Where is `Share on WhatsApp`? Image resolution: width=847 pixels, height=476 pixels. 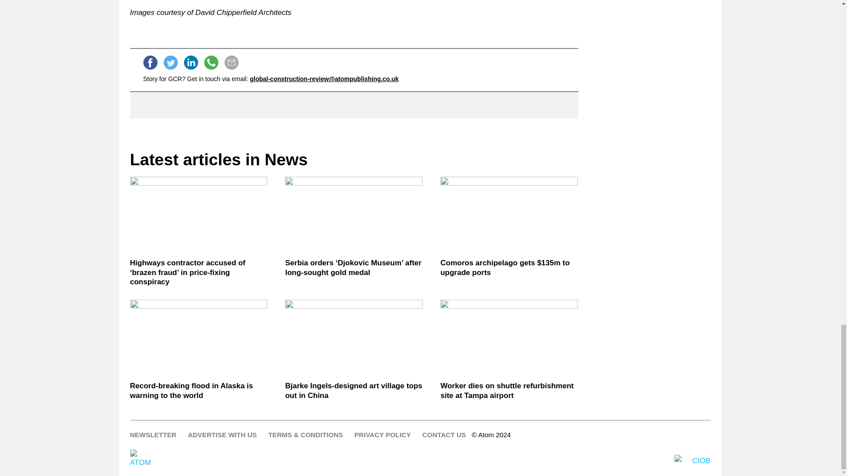 Share on WhatsApp is located at coordinates (211, 63).